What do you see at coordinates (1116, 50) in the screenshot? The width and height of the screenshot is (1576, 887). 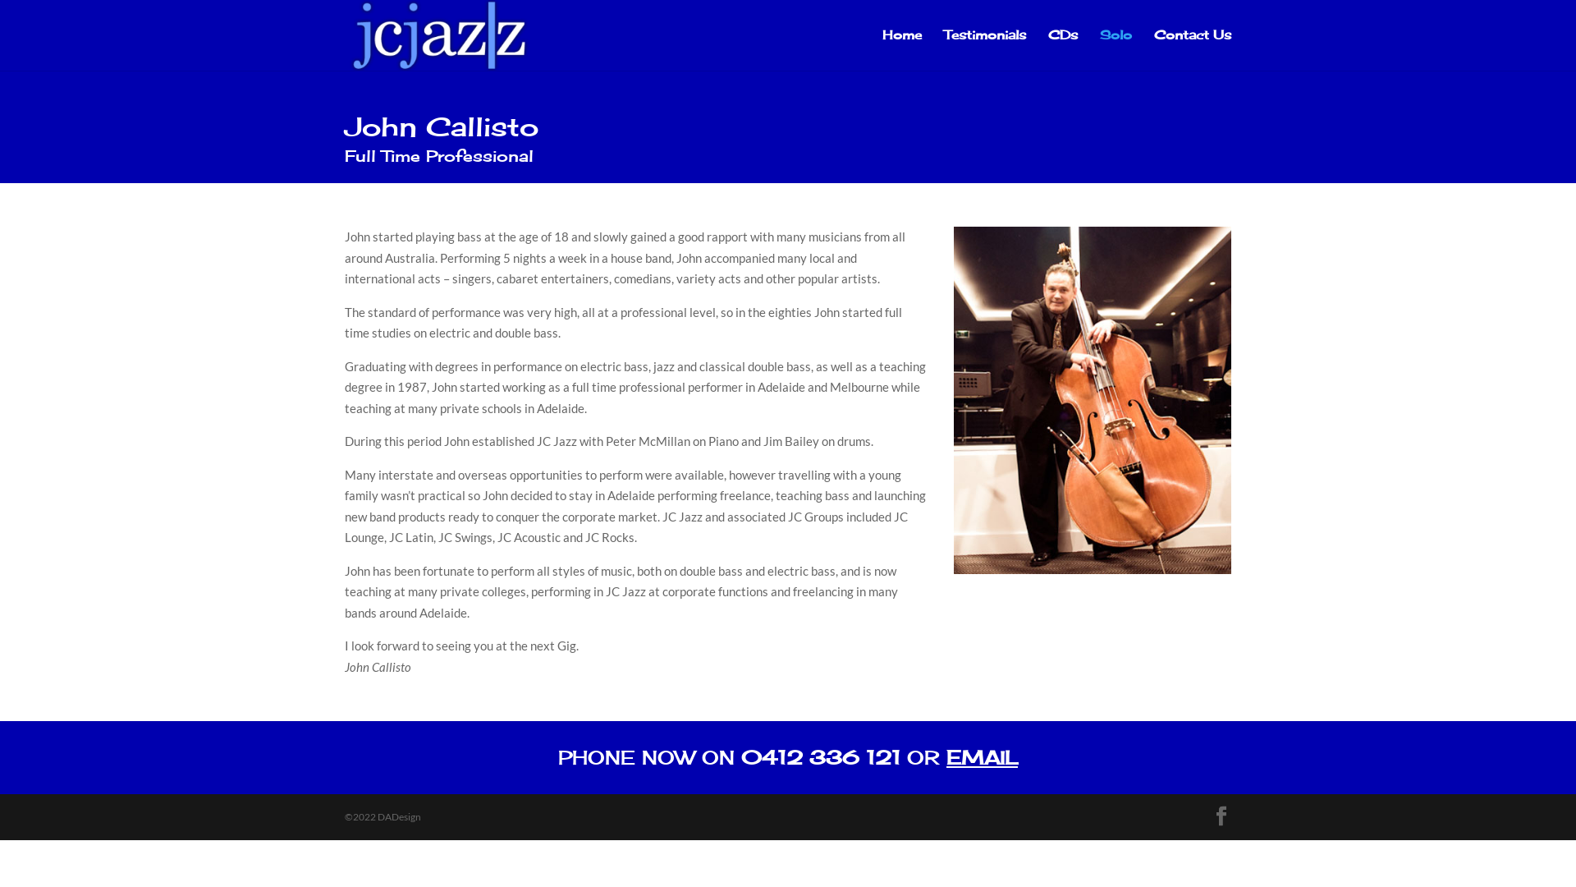 I see `Solo` at bounding box center [1116, 50].